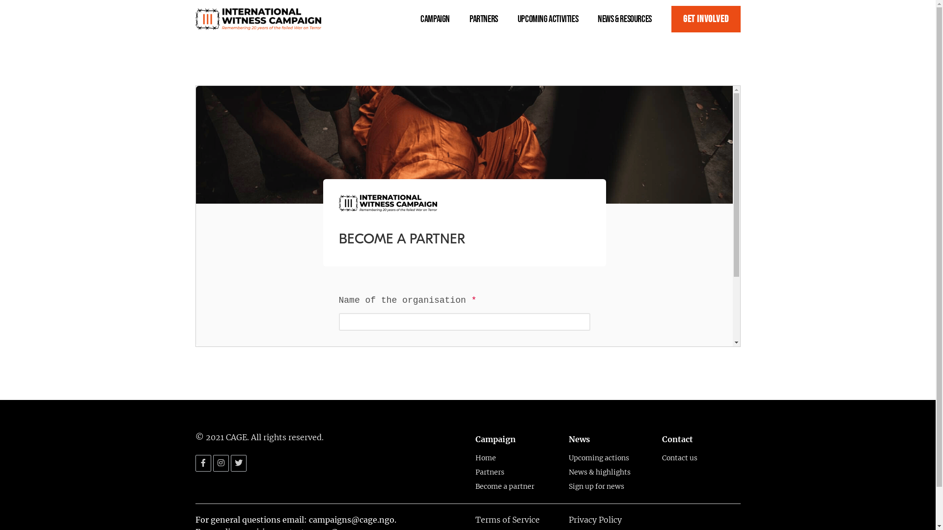  What do you see at coordinates (706, 19) in the screenshot?
I see `GET INVOLVED` at bounding box center [706, 19].